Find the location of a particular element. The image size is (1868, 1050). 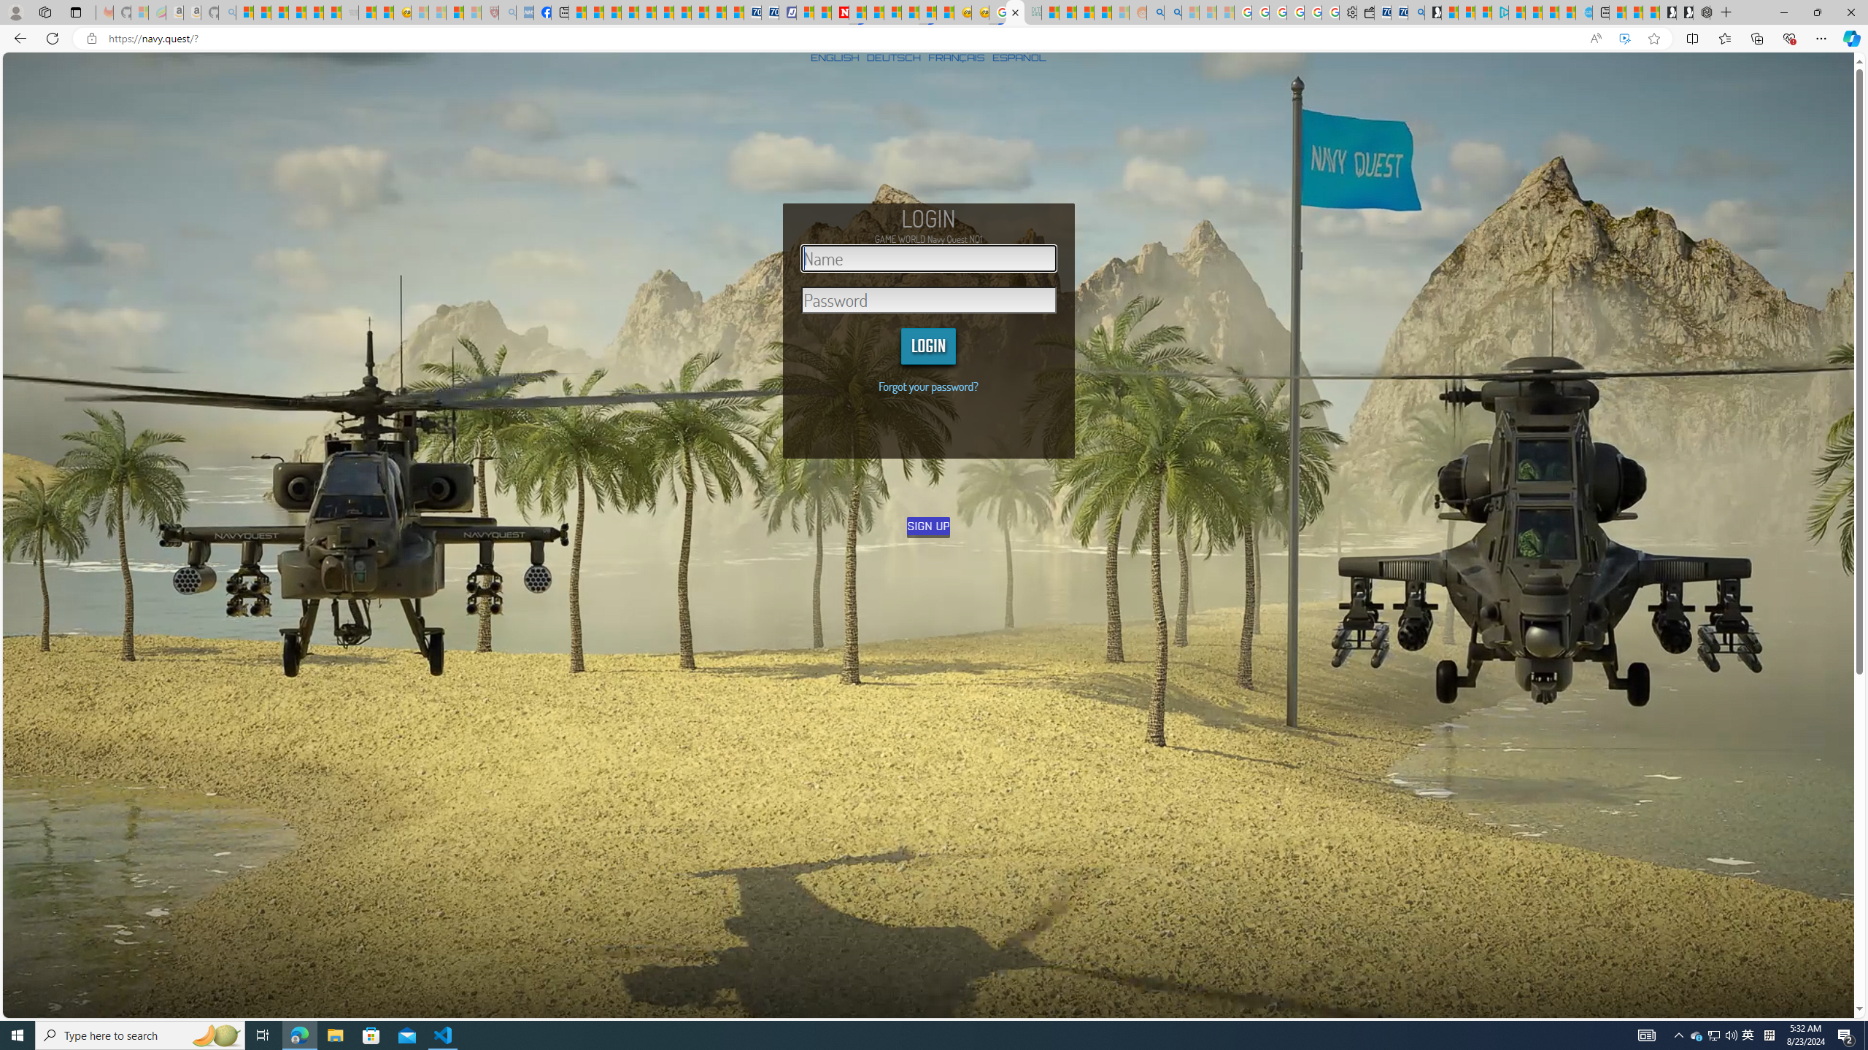

DEUTSCH is located at coordinates (893, 57).